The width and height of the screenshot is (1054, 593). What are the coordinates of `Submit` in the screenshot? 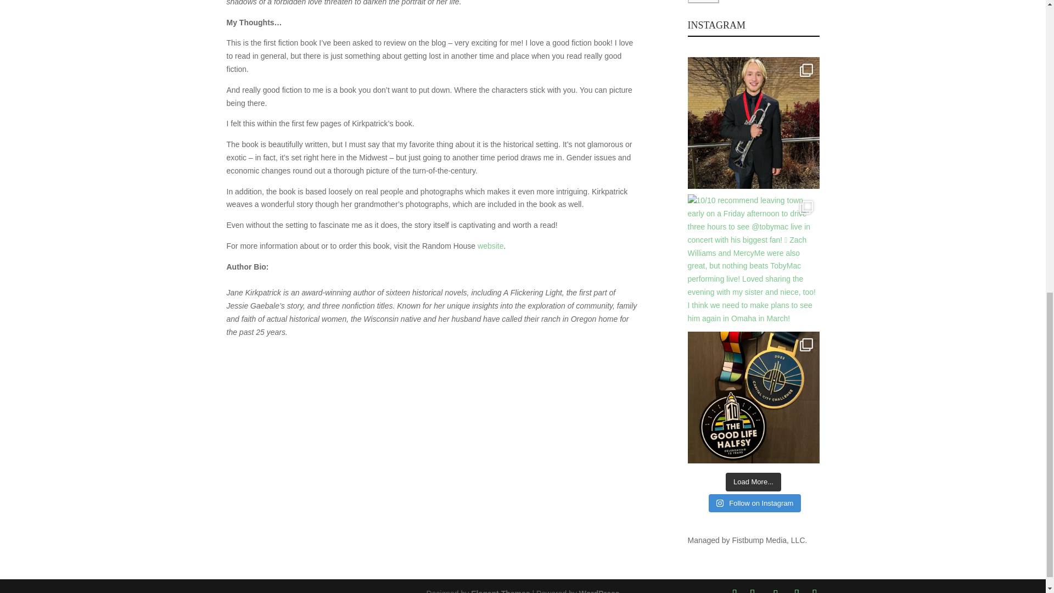 It's located at (703, 2).